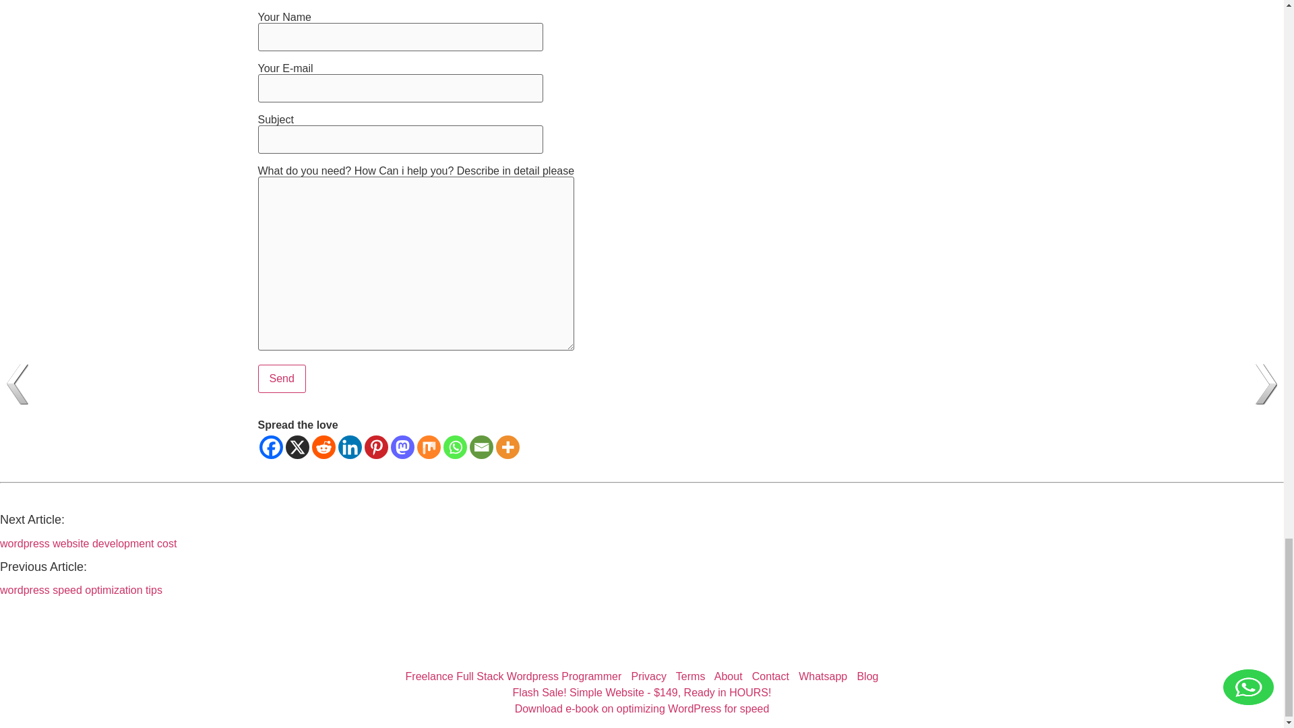  Describe the element at coordinates (514, 675) in the screenshot. I see `Freelance Full Stack Wordpress Programmer` at that location.